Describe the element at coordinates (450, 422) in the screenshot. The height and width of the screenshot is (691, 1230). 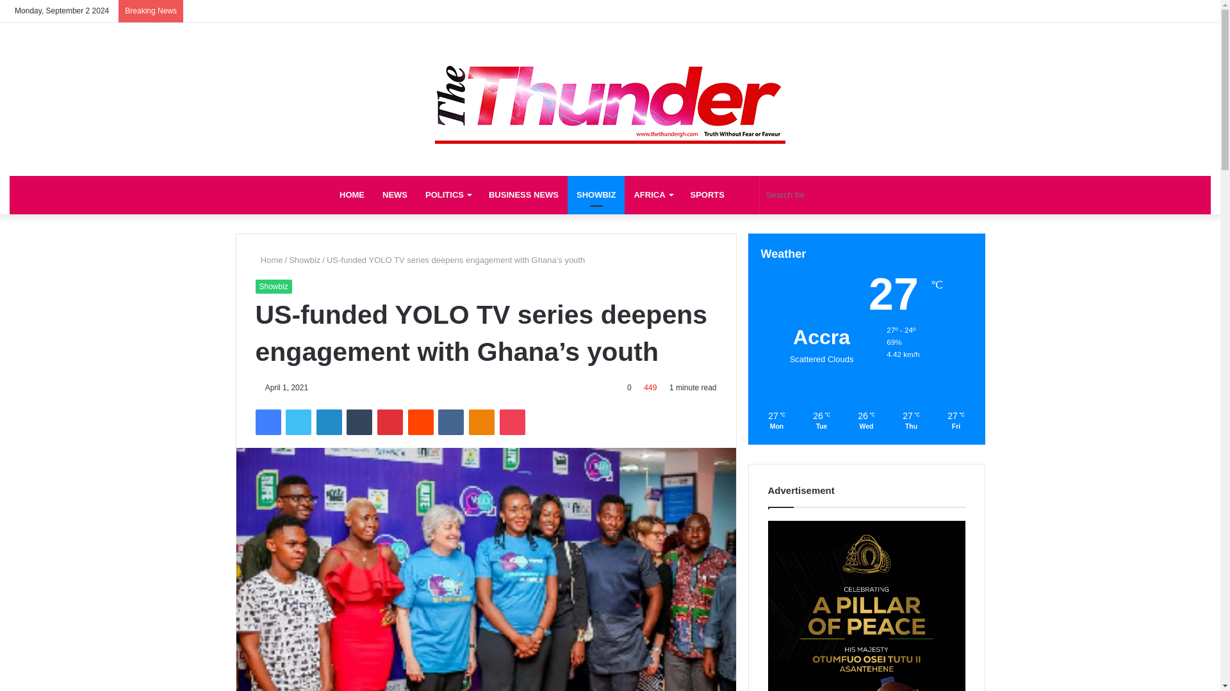
I see `VKontakte` at that location.